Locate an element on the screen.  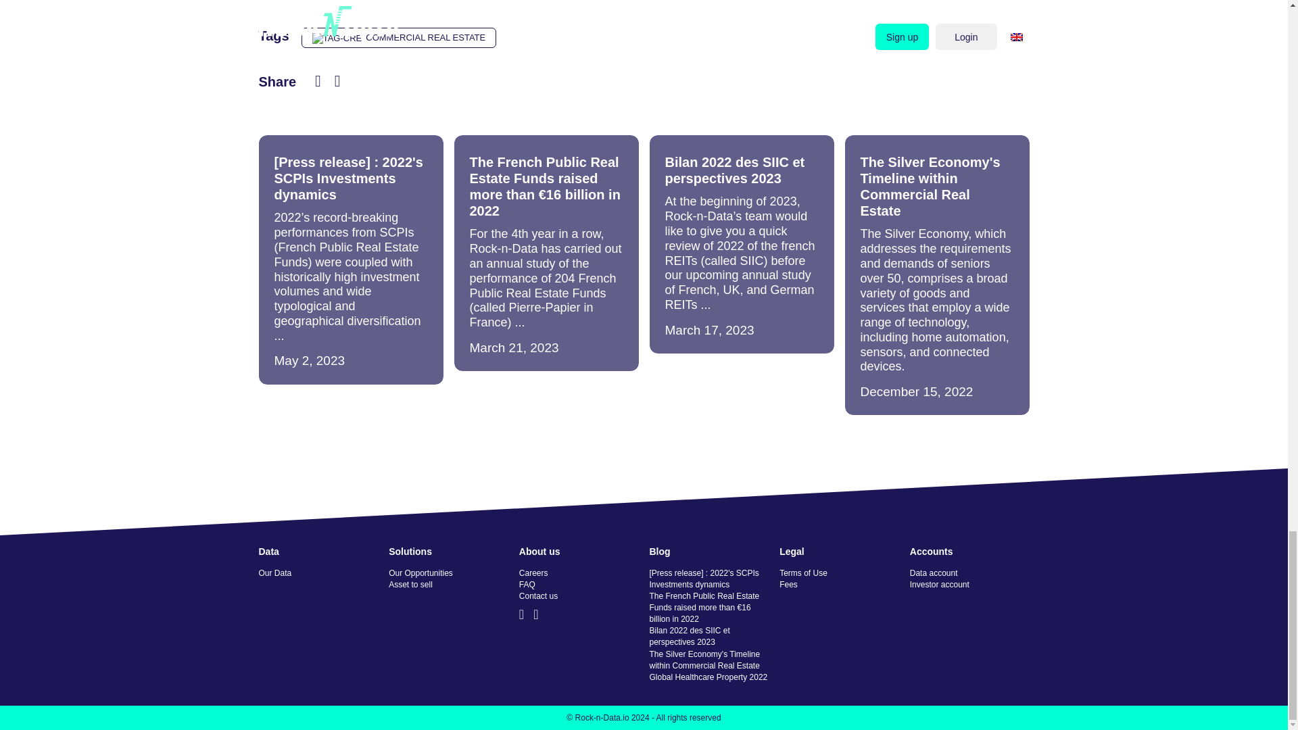
Commercial Real Estate is located at coordinates (399, 38).